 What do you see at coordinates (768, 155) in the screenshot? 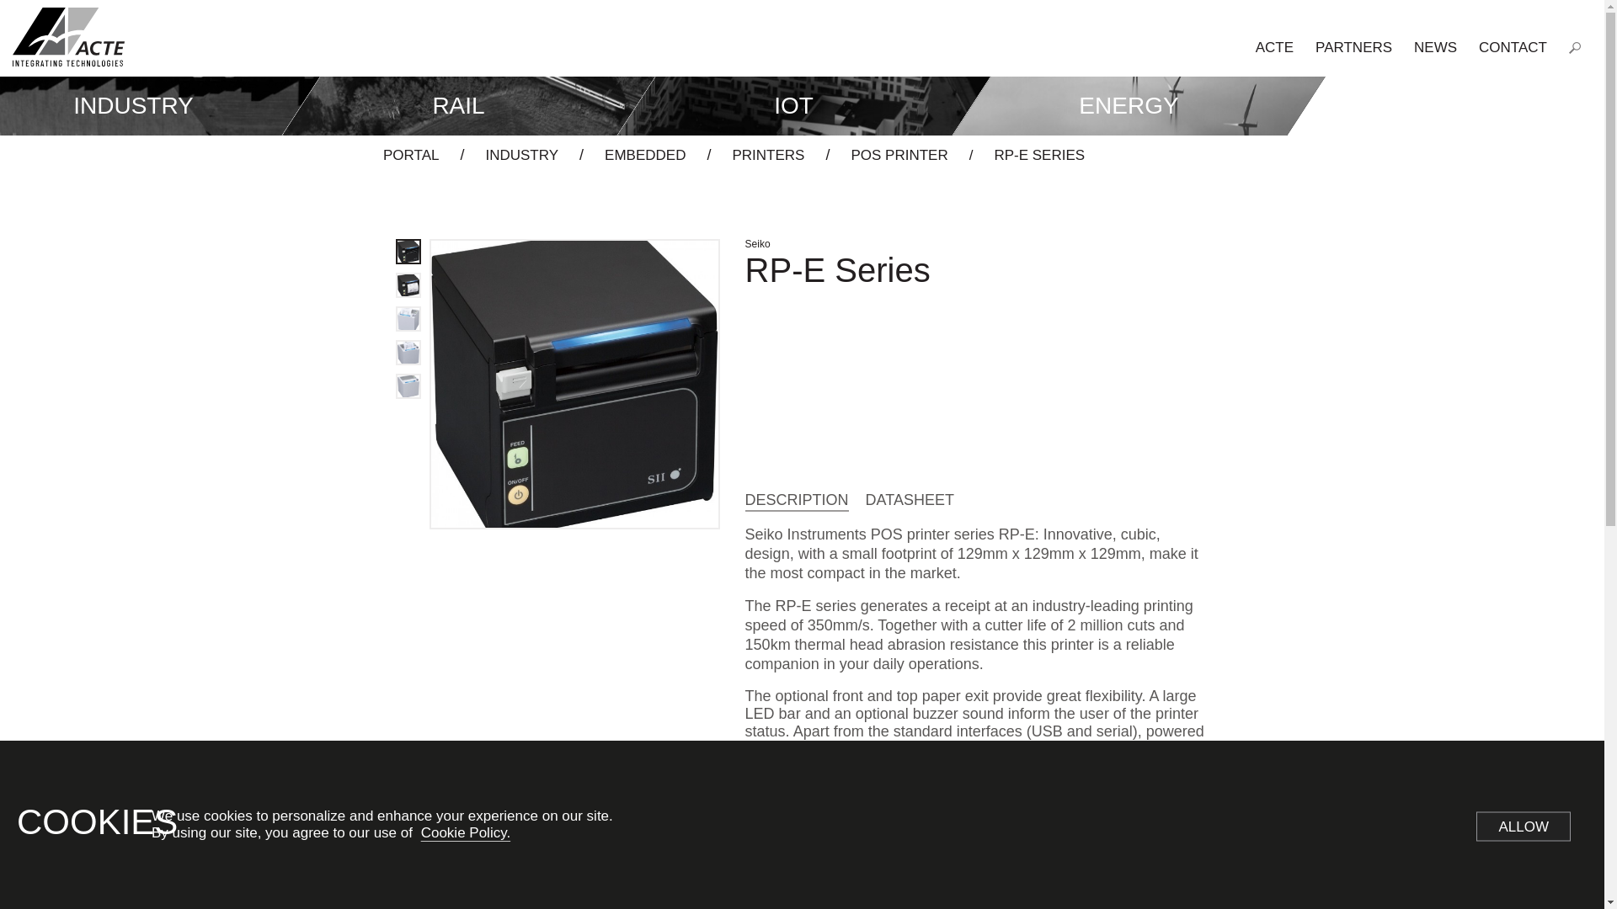
I see `PRINTERS` at bounding box center [768, 155].